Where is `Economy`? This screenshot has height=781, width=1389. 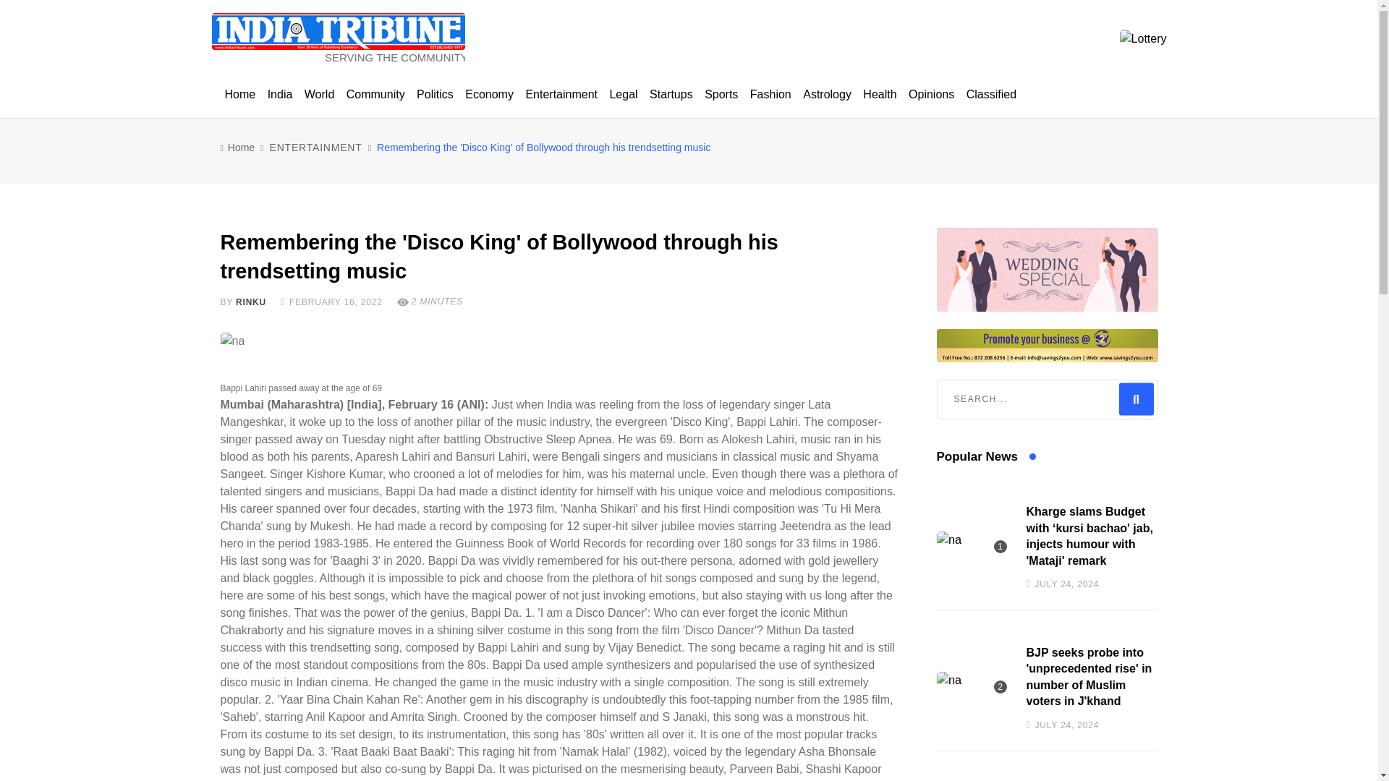 Economy is located at coordinates (489, 94).